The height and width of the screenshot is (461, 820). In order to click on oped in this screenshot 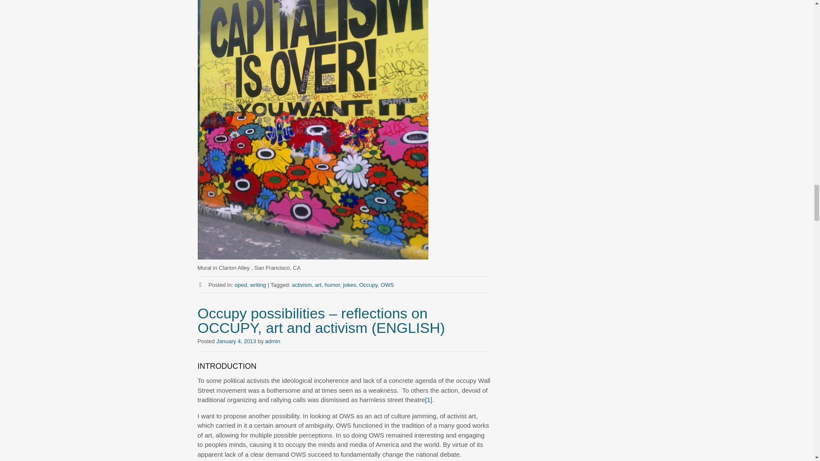, I will do `click(240, 285)`.